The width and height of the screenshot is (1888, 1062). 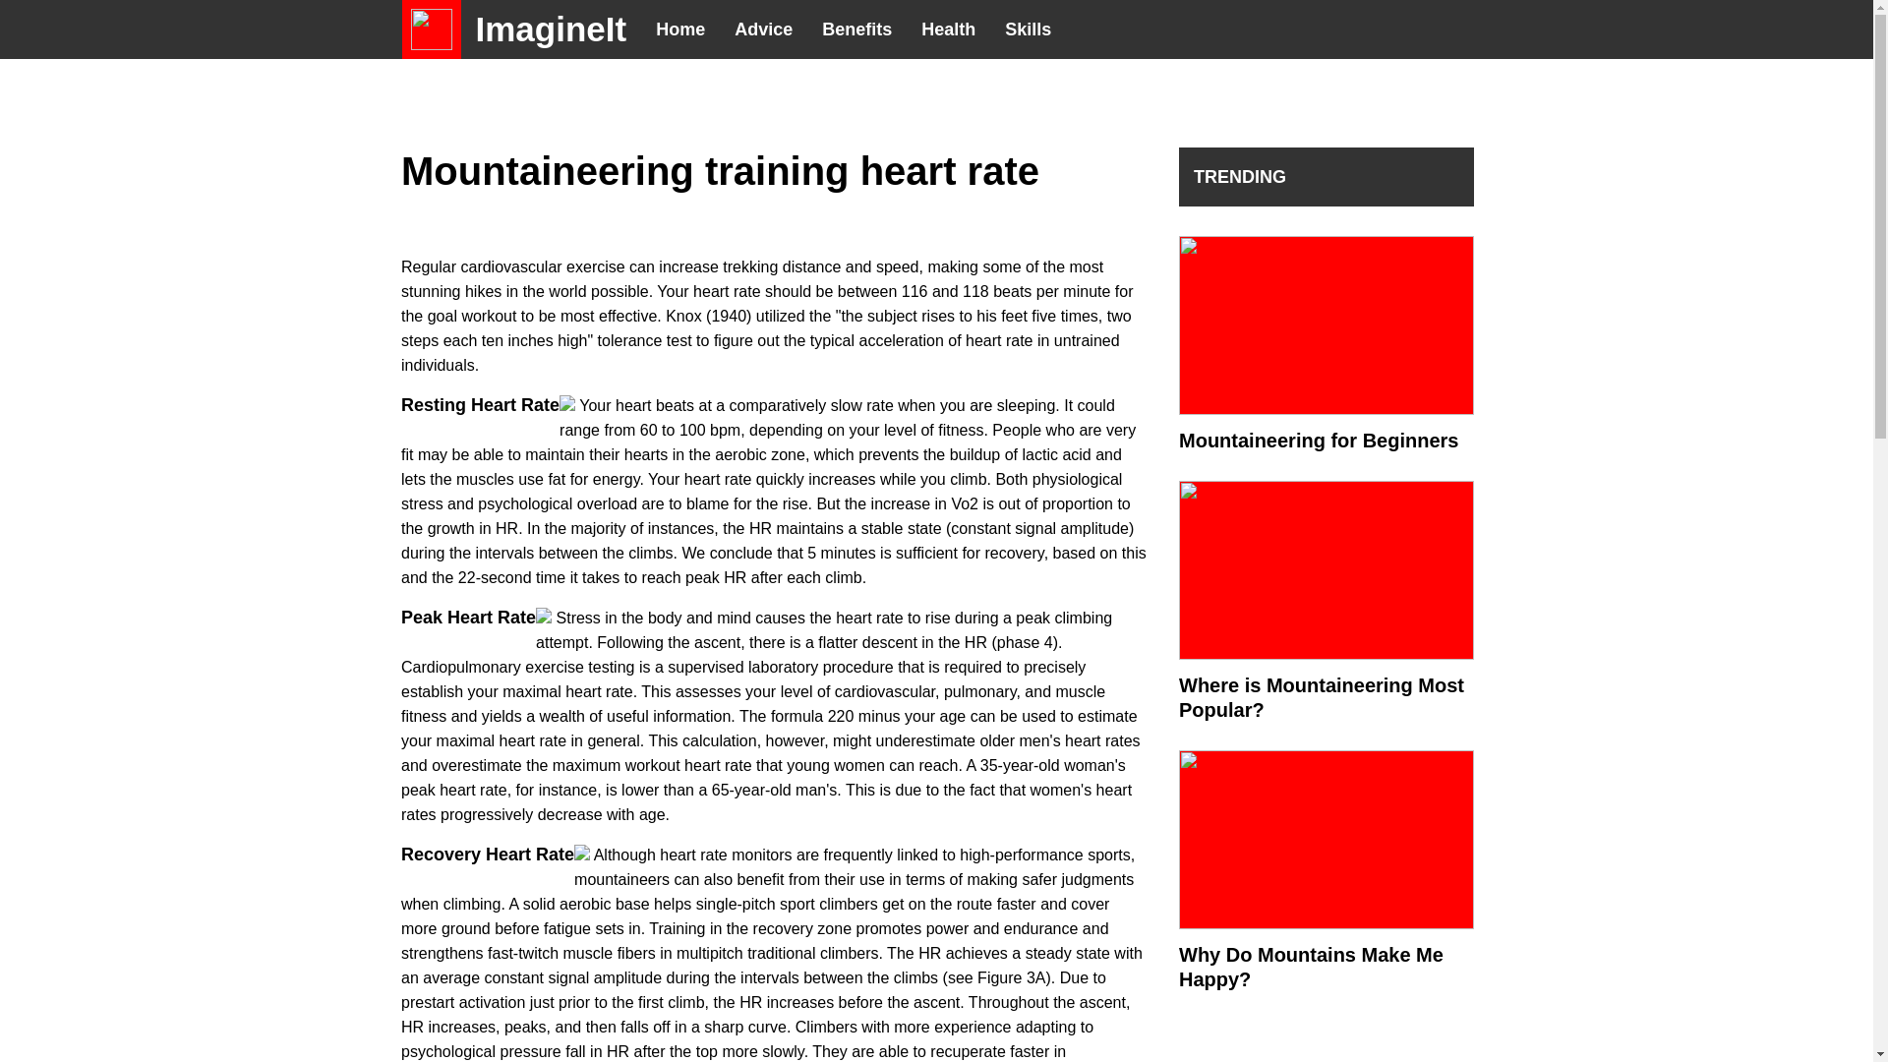 What do you see at coordinates (948, 29) in the screenshot?
I see `Health` at bounding box center [948, 29].